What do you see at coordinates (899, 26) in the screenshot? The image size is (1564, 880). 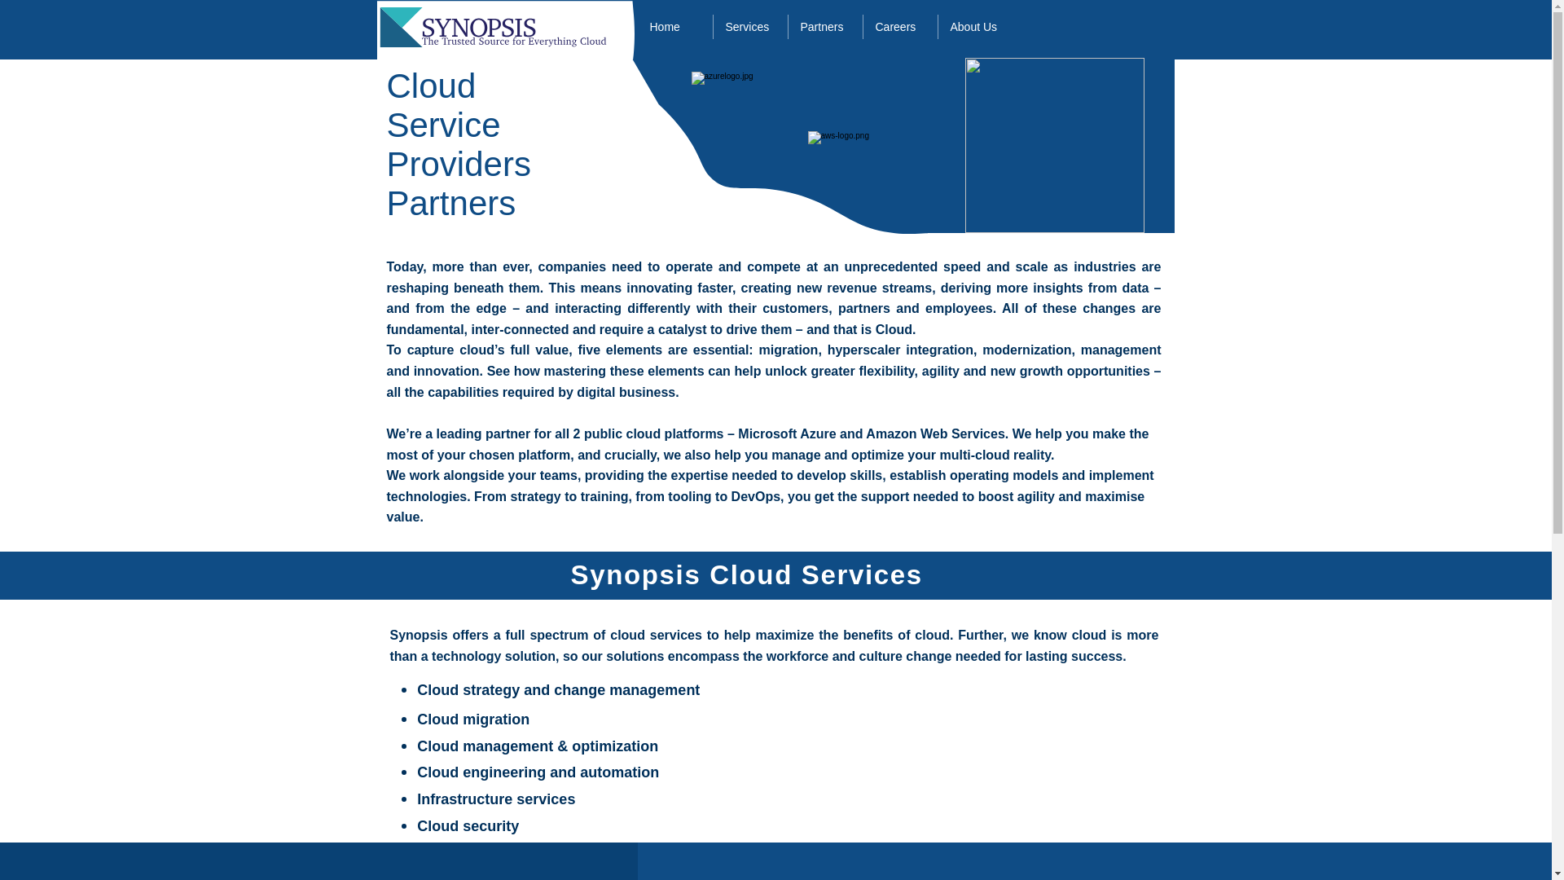 I see `Careers` at bounding box center [899, 26].